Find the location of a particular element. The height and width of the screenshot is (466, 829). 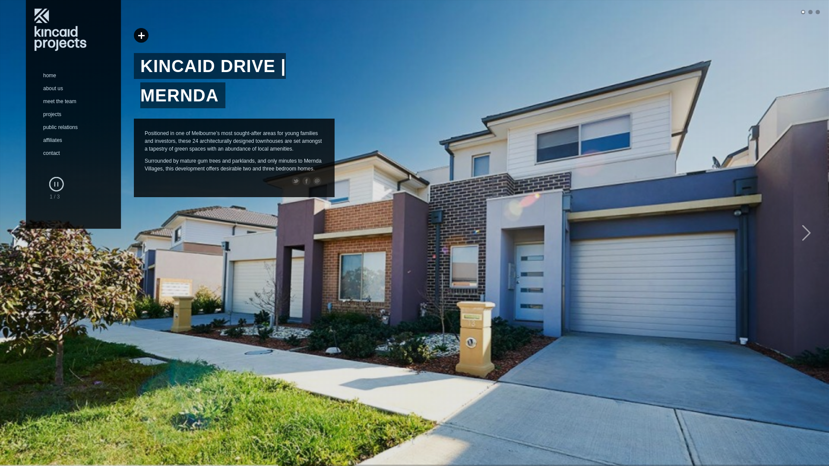

contact is located at coordinates (78, 153).